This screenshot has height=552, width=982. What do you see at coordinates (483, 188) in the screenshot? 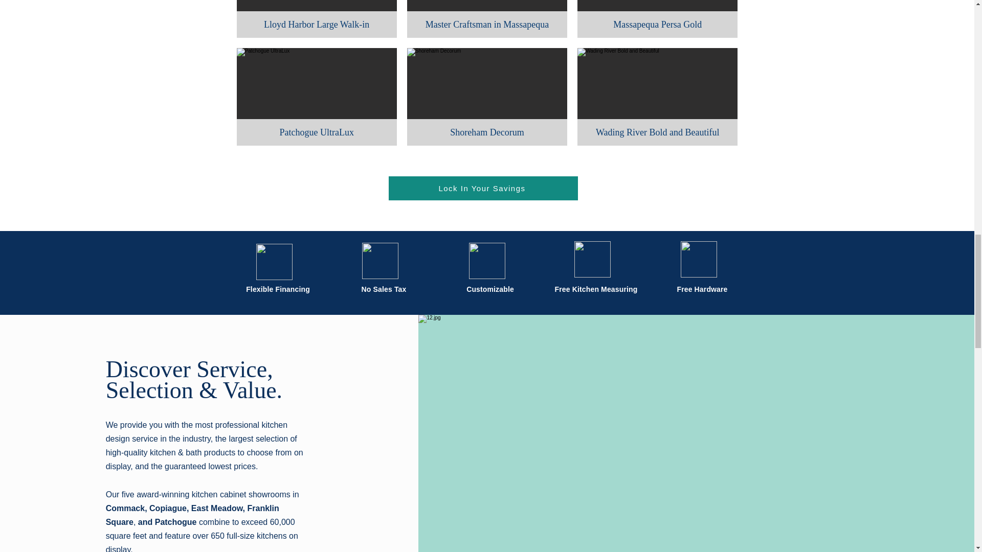
I see `Lock In Your Savings` at bounding box center [483, 188].